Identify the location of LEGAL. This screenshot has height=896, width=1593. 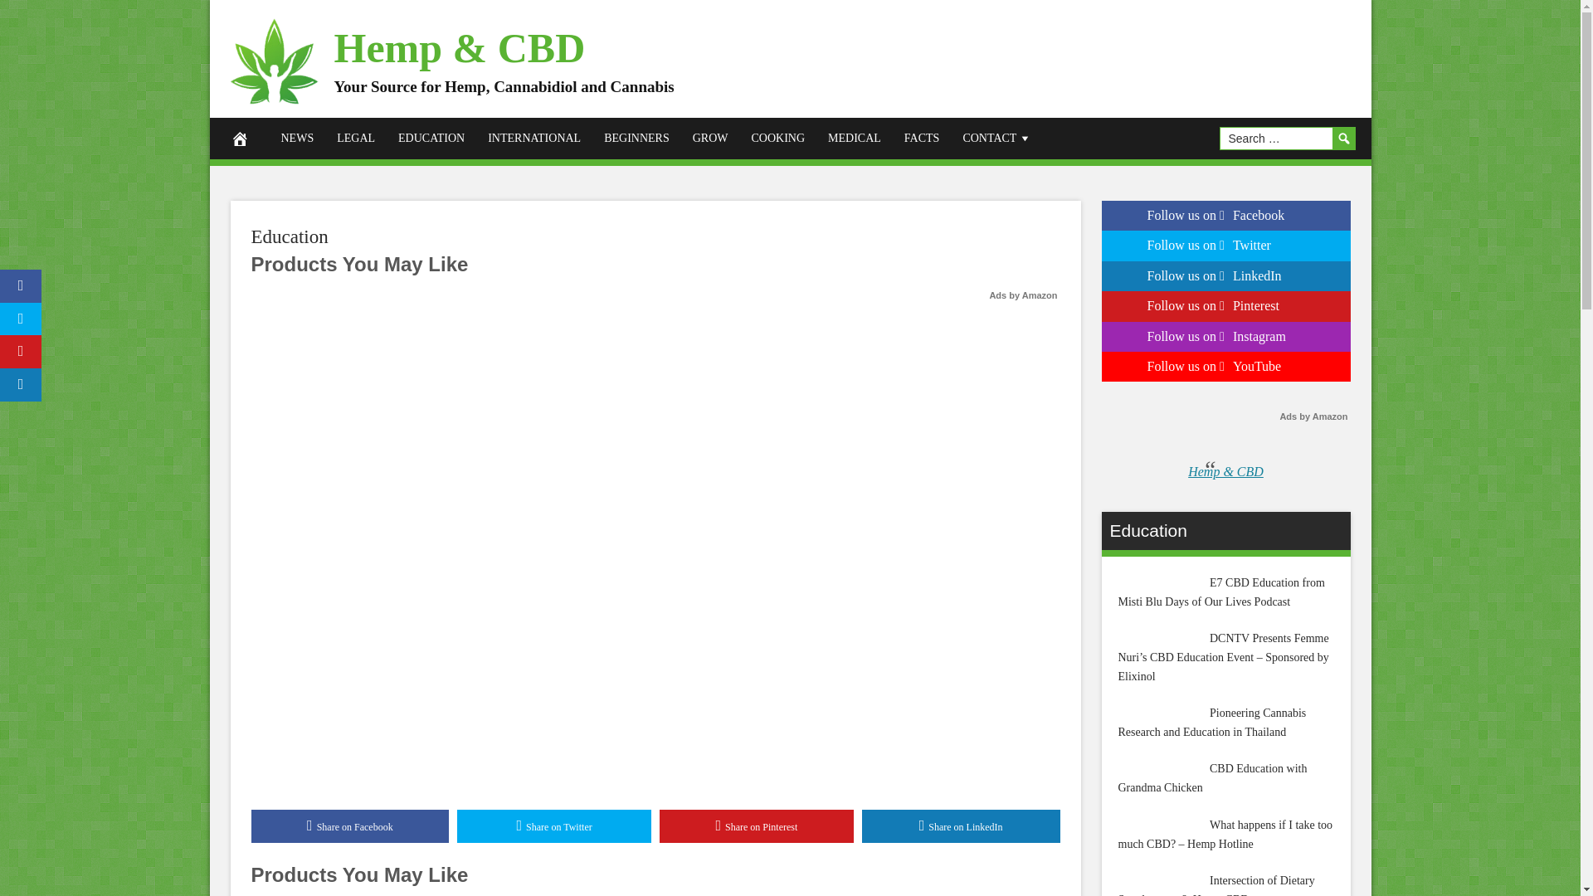
(355, 138).